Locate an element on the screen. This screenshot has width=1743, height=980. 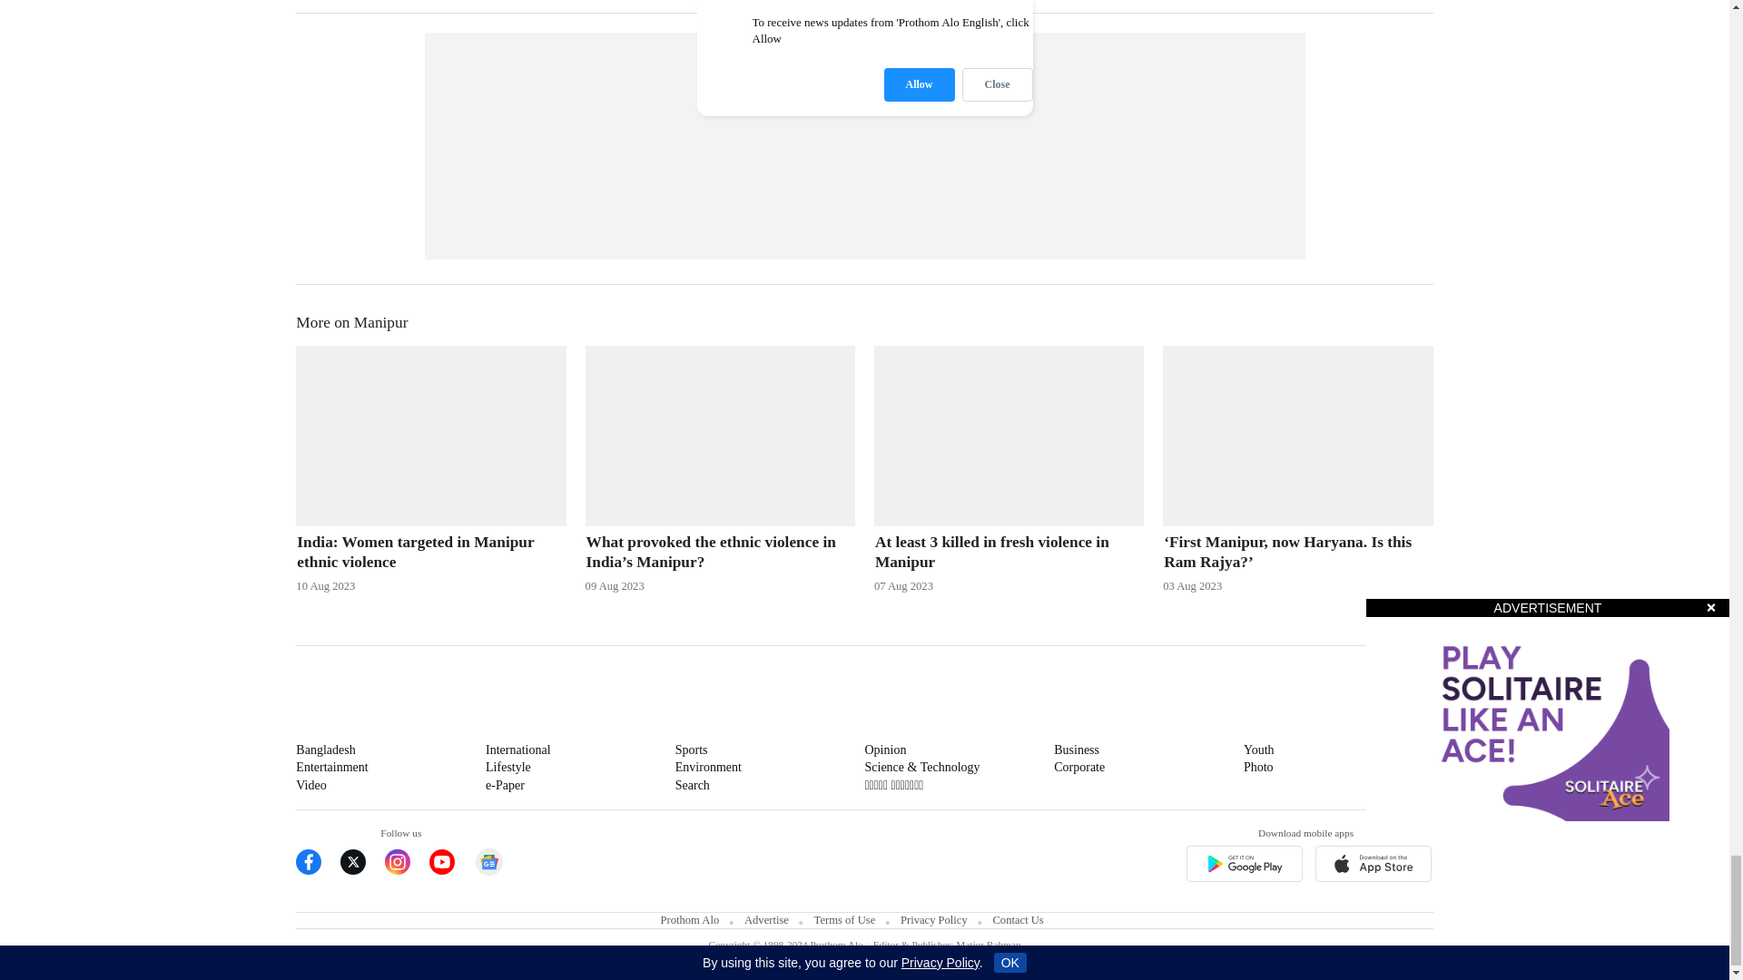
3rd party ad content is located at coordinates (865, 145).